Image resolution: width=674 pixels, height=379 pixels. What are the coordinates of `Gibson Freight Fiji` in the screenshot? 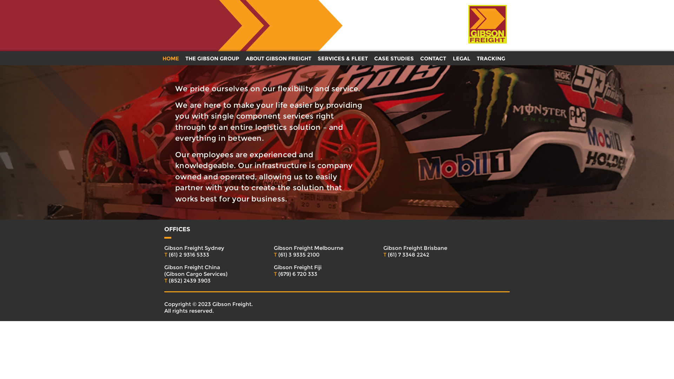 It's located at (311, 267).